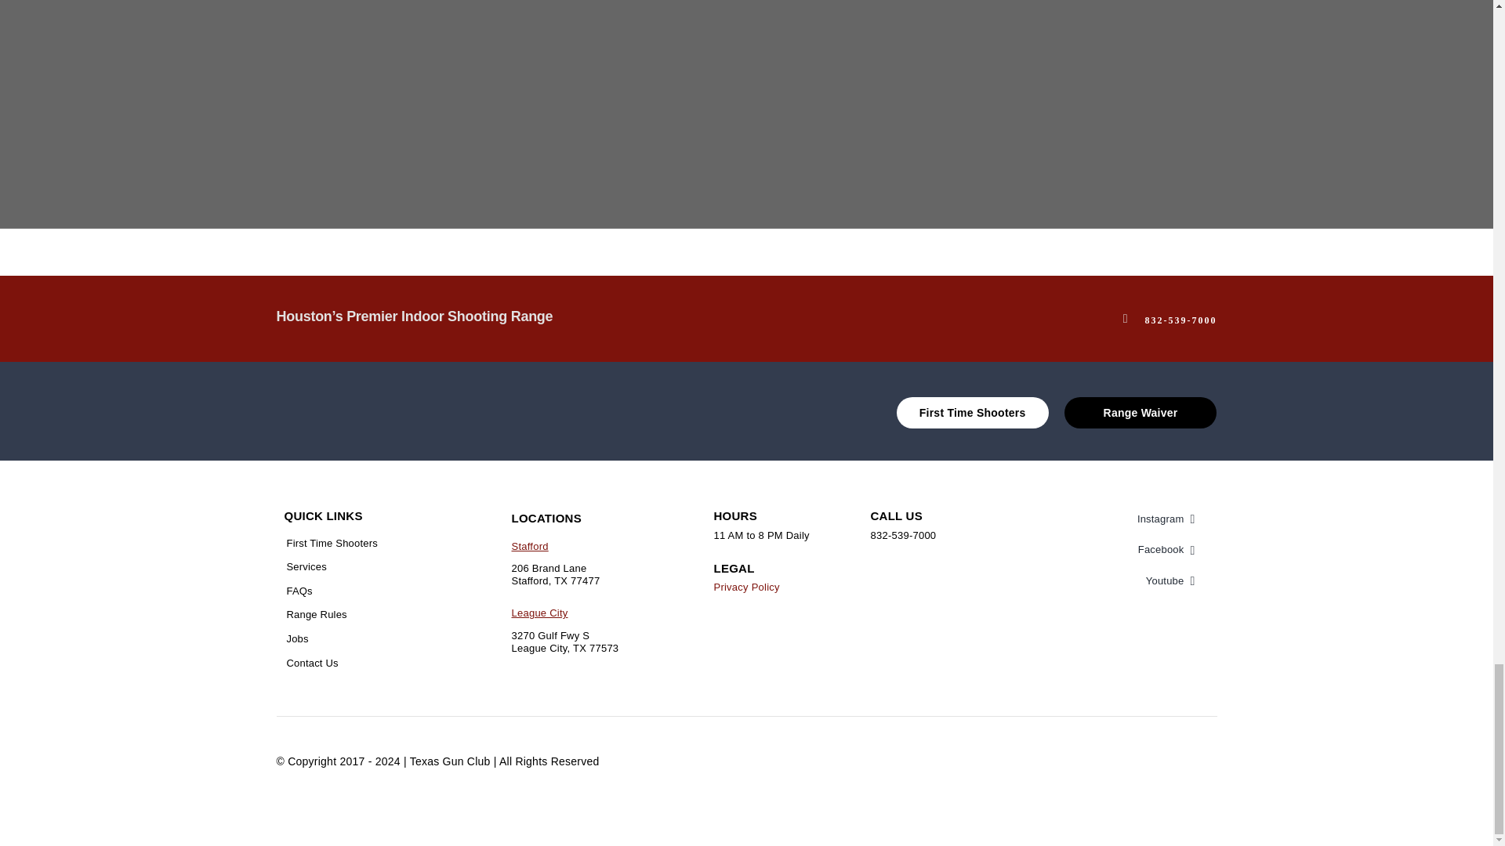 The image size is (1505, 846). Describe the element at coordinates (368, 585) in the screenshot. I see `FAQs` at that location.